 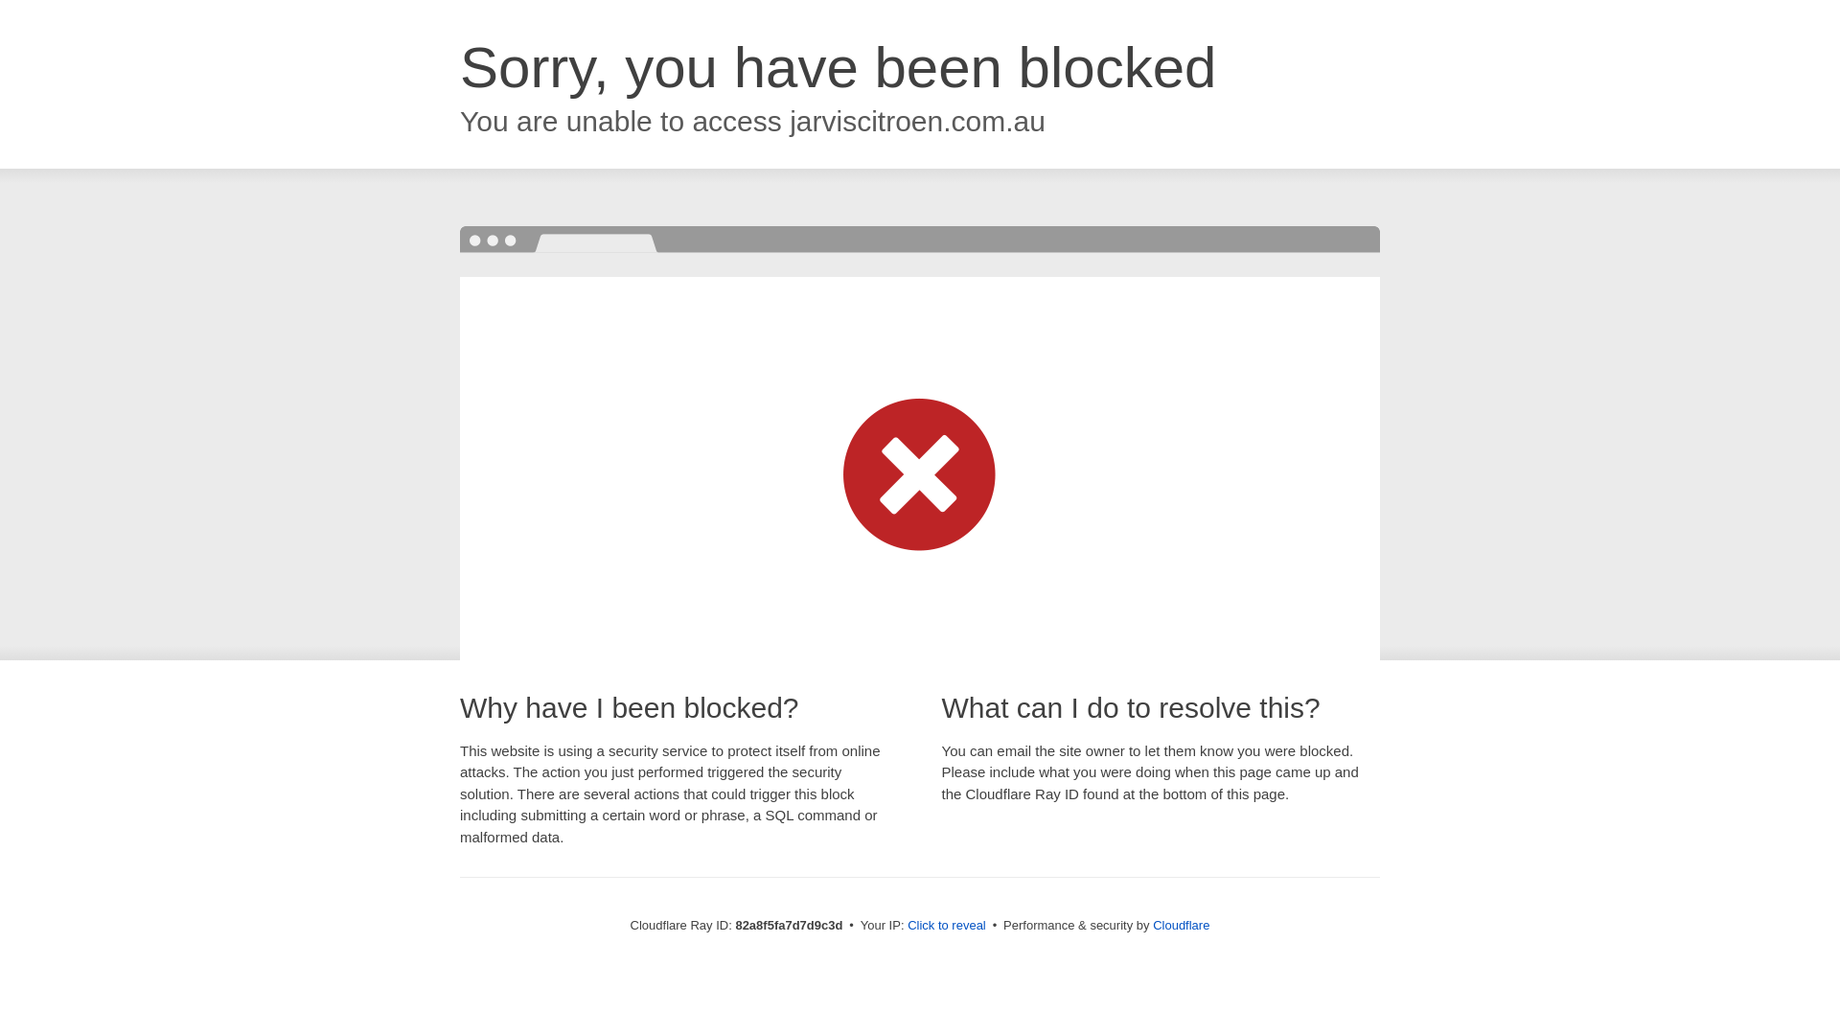 I want to click on Cloudflare, so click(x=1181, y=926).